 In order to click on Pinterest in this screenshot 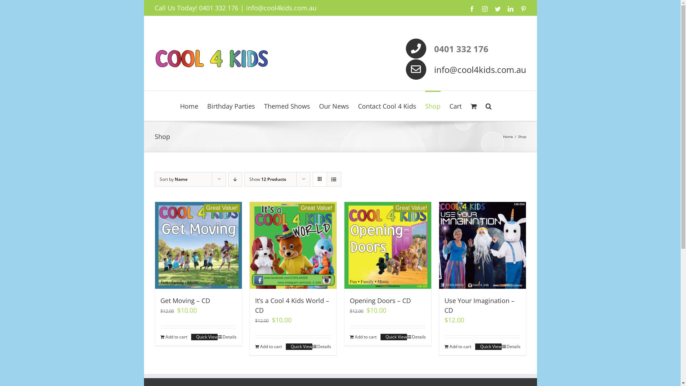, I will do `click(523, 9)`.